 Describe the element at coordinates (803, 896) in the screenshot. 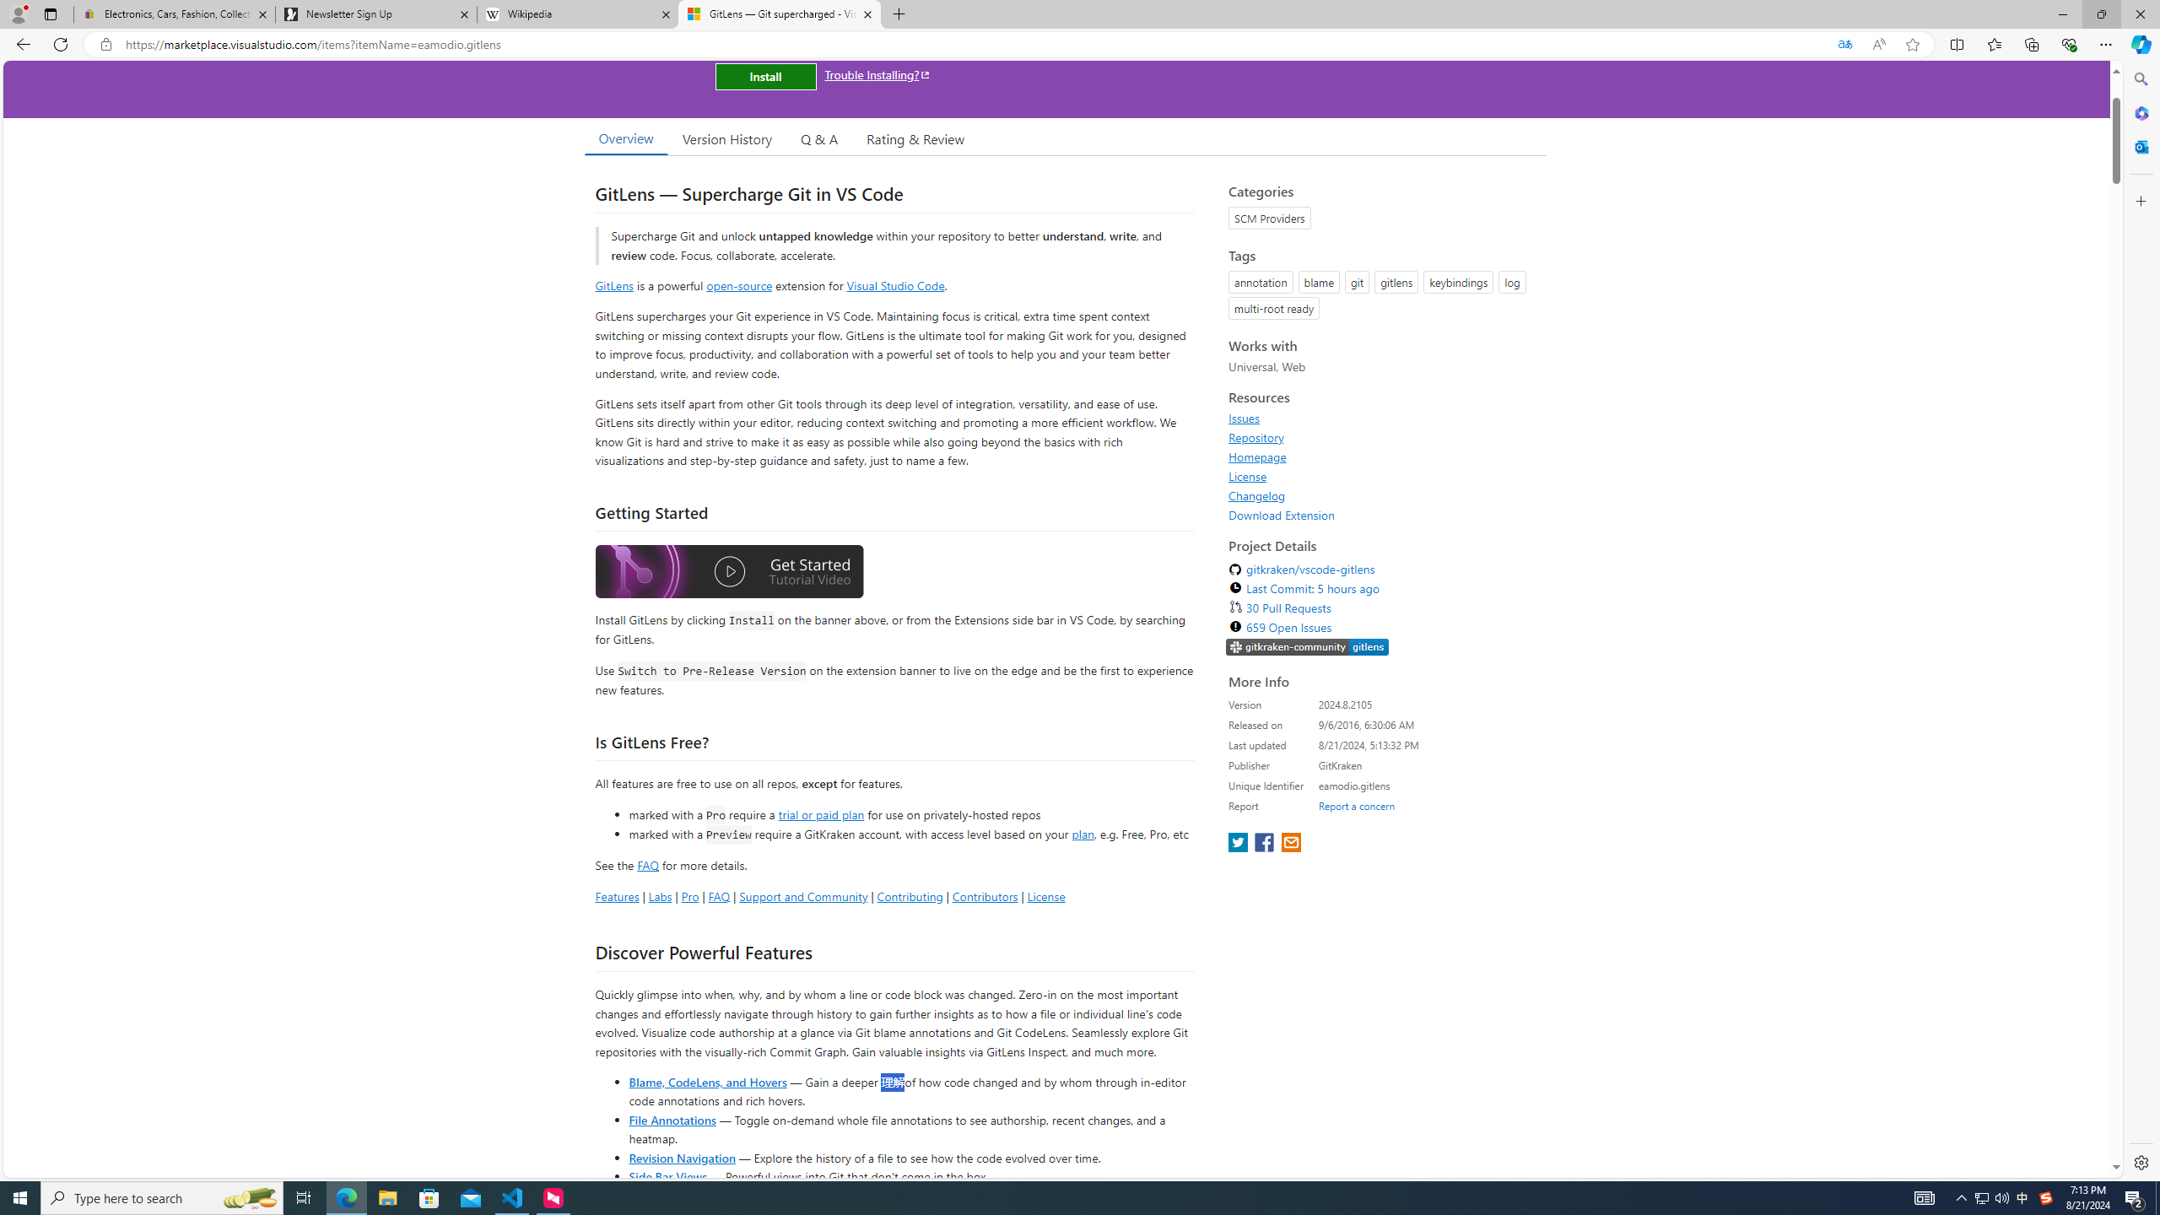

I see `Support and Community` at that location.